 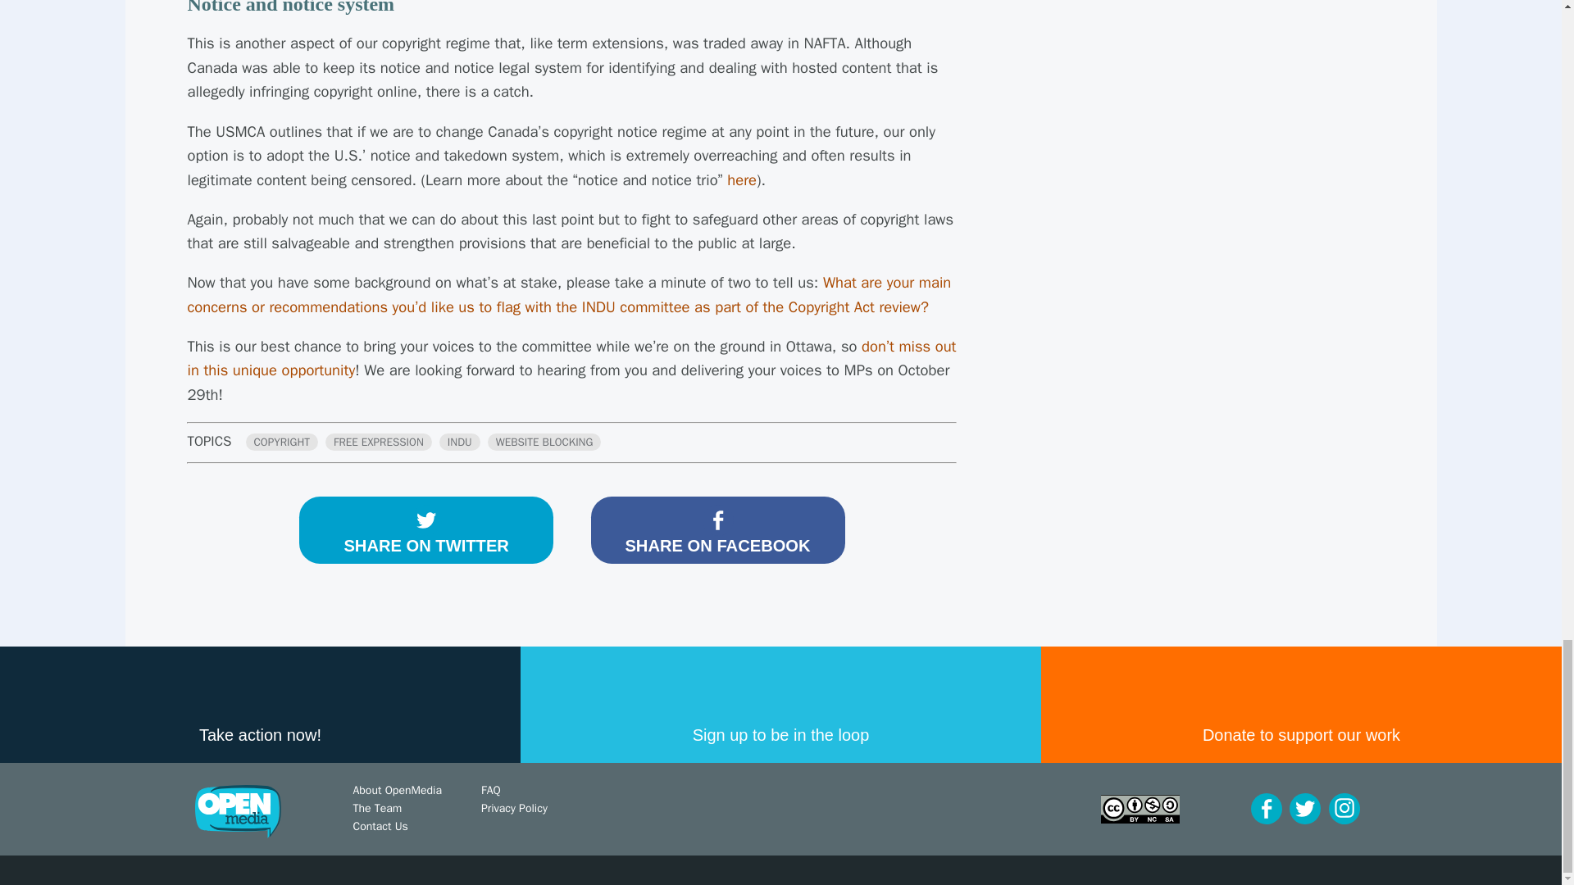 What do you see at coordinates (426, 529) in the screenshot?
I see `Share this on Twitter` at bounding box center [426, 529].